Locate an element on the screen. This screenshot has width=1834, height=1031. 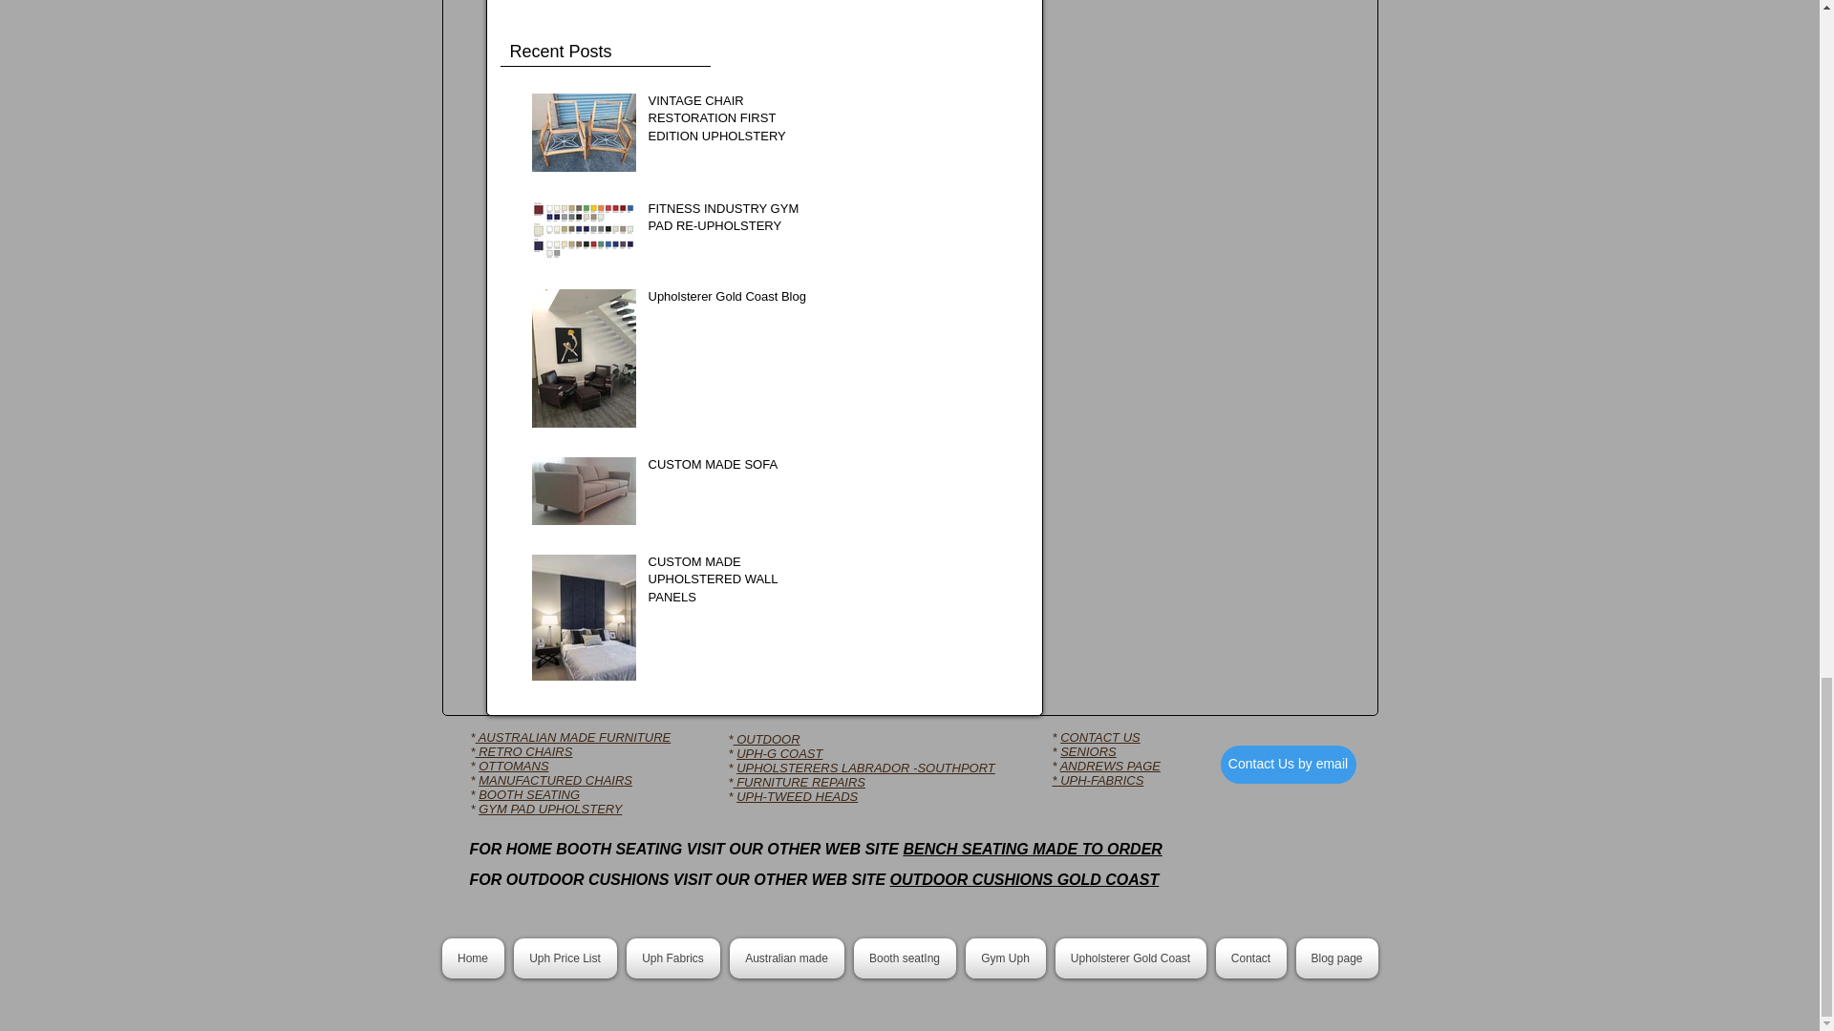
VINTAGE CHAIR RESTORATION FIRST EDITION UPHOLSTERY is located at coordinates (730, 122).